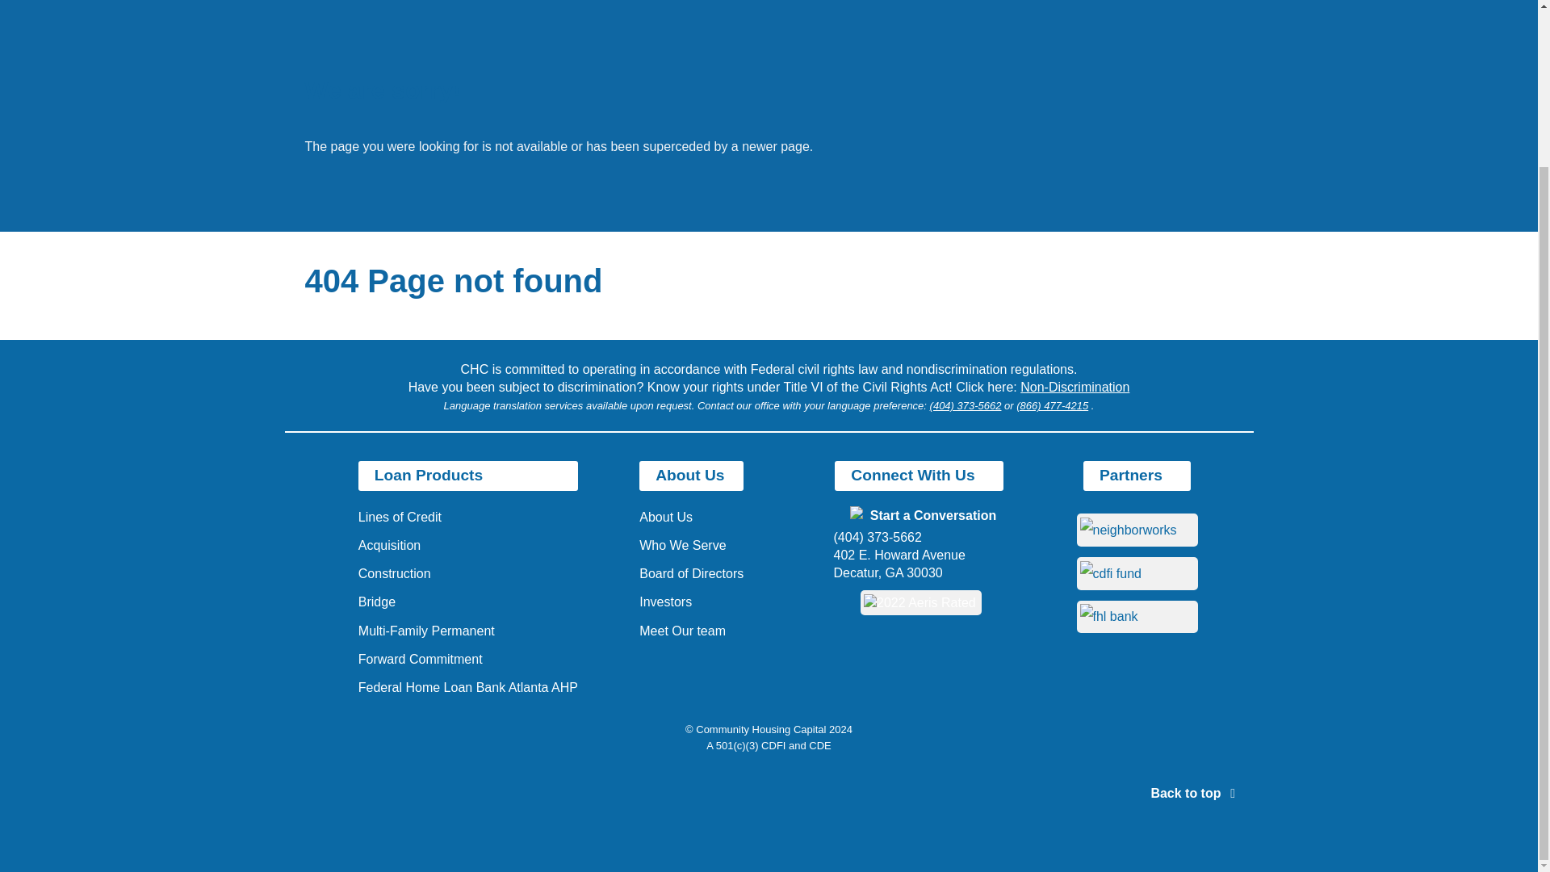 Image resolution: width=1550 pixels, height=872 pixels. I want to click on About Us, so click(665, 517).